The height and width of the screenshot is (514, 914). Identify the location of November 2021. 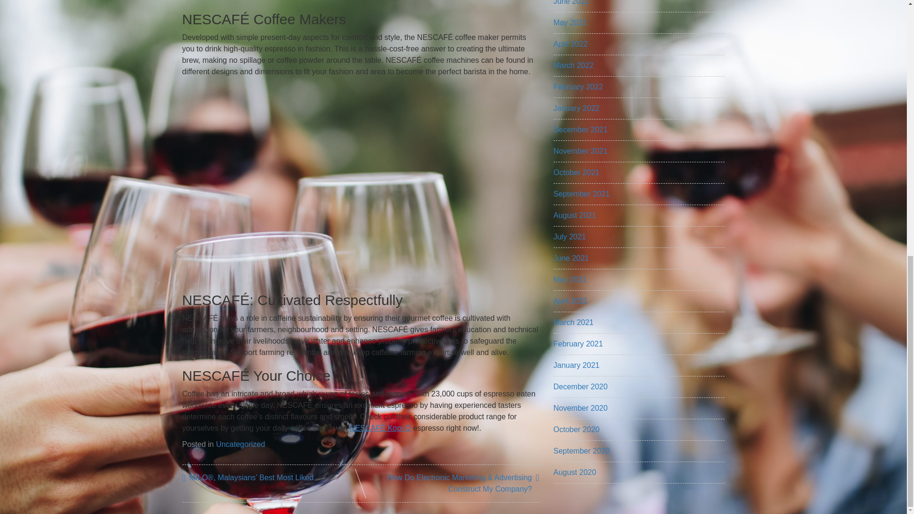
(580, 151).